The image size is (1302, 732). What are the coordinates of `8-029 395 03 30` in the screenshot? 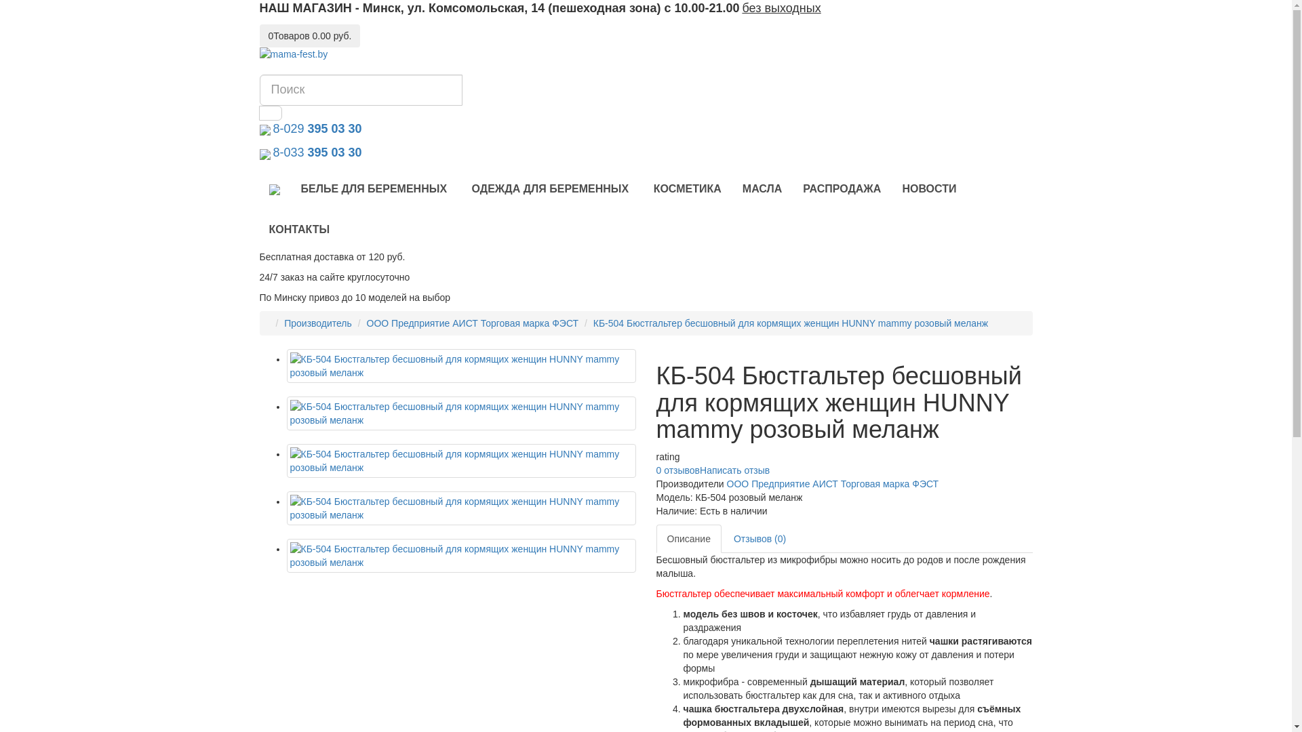 It's located at (316, 129).